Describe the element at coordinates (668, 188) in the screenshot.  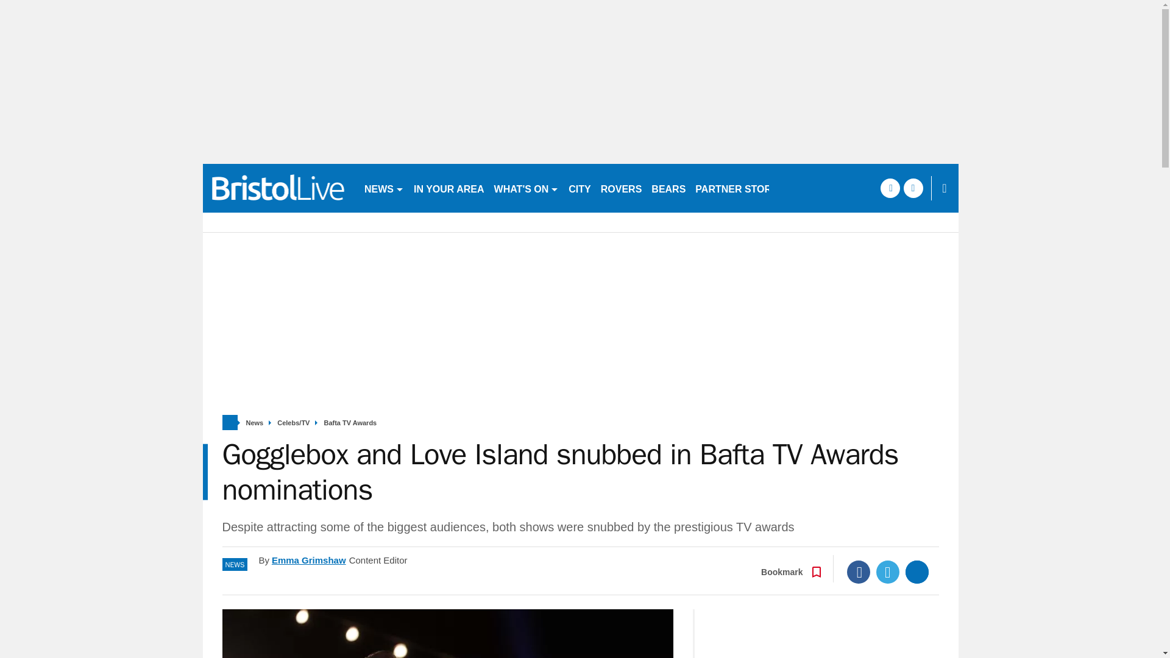
I see `BEARS` at that location.